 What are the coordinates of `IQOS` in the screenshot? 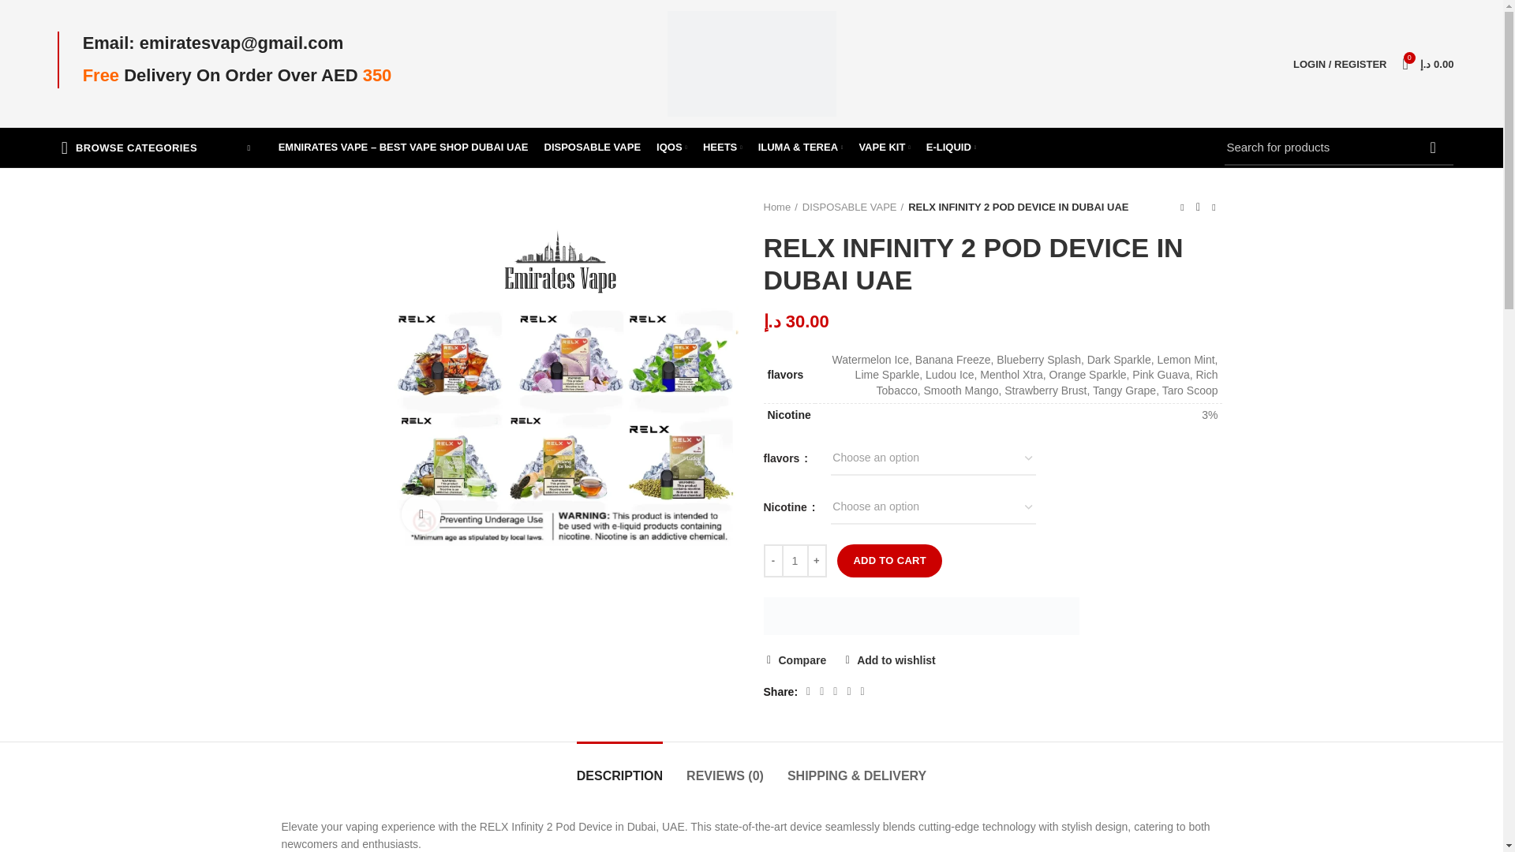 It's located at (671, 148).